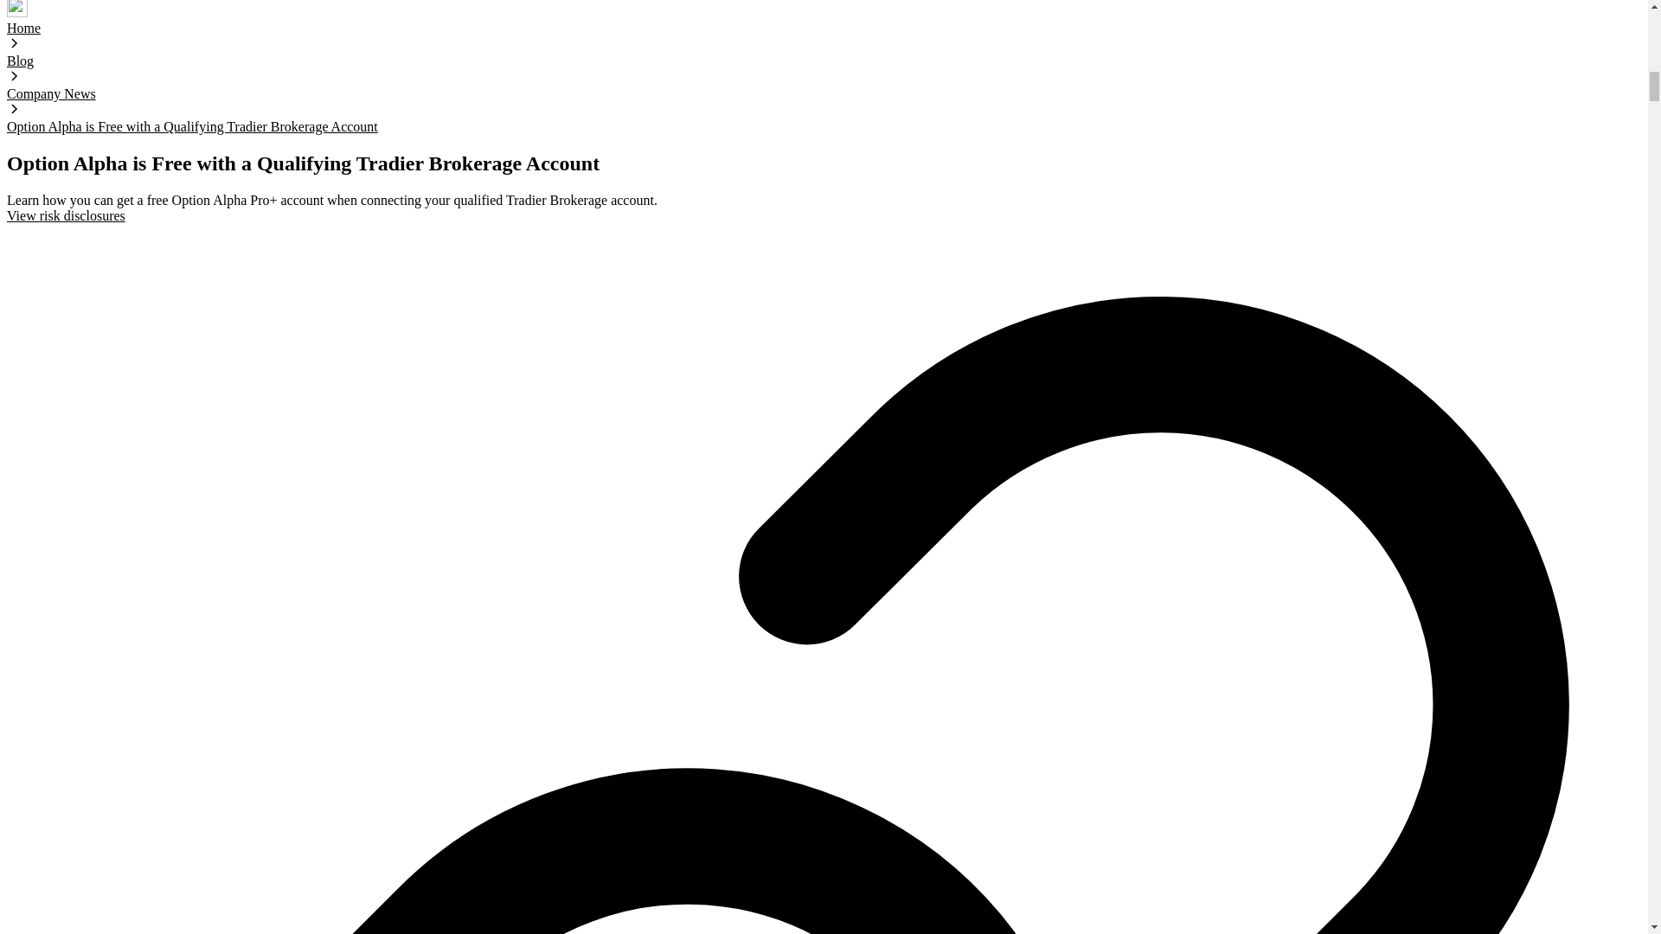 The width and height of the screenshot is (1661, 934). Describe the element at coordinates (22, 28) in the screenshot. I see `Home` at that location.